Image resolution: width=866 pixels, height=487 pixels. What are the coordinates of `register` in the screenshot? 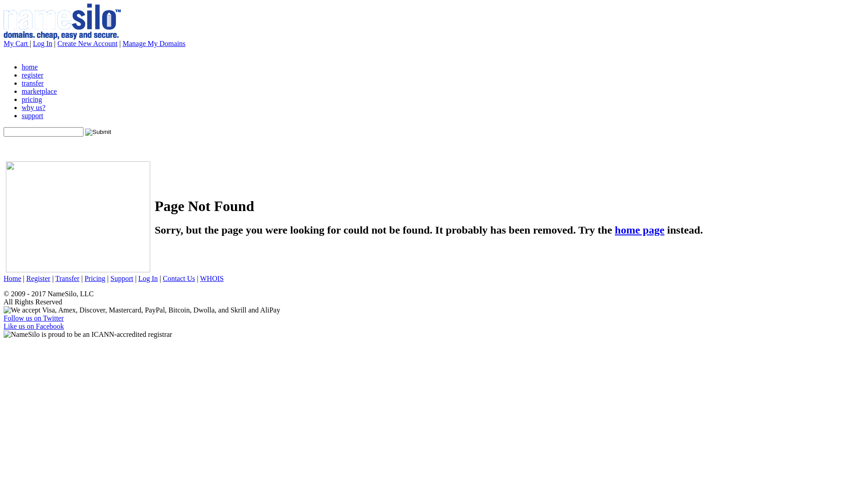 It's located at (32, 75).